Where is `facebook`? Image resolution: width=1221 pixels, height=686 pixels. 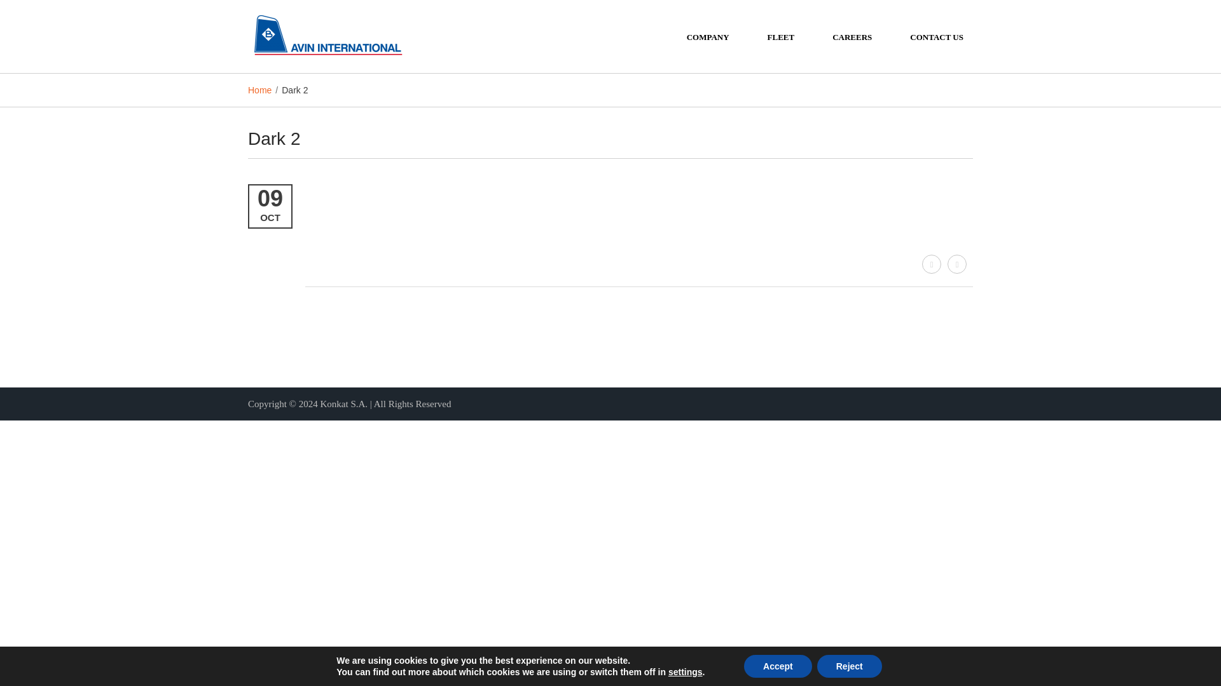 facebook is located at coordinates (931, 264).